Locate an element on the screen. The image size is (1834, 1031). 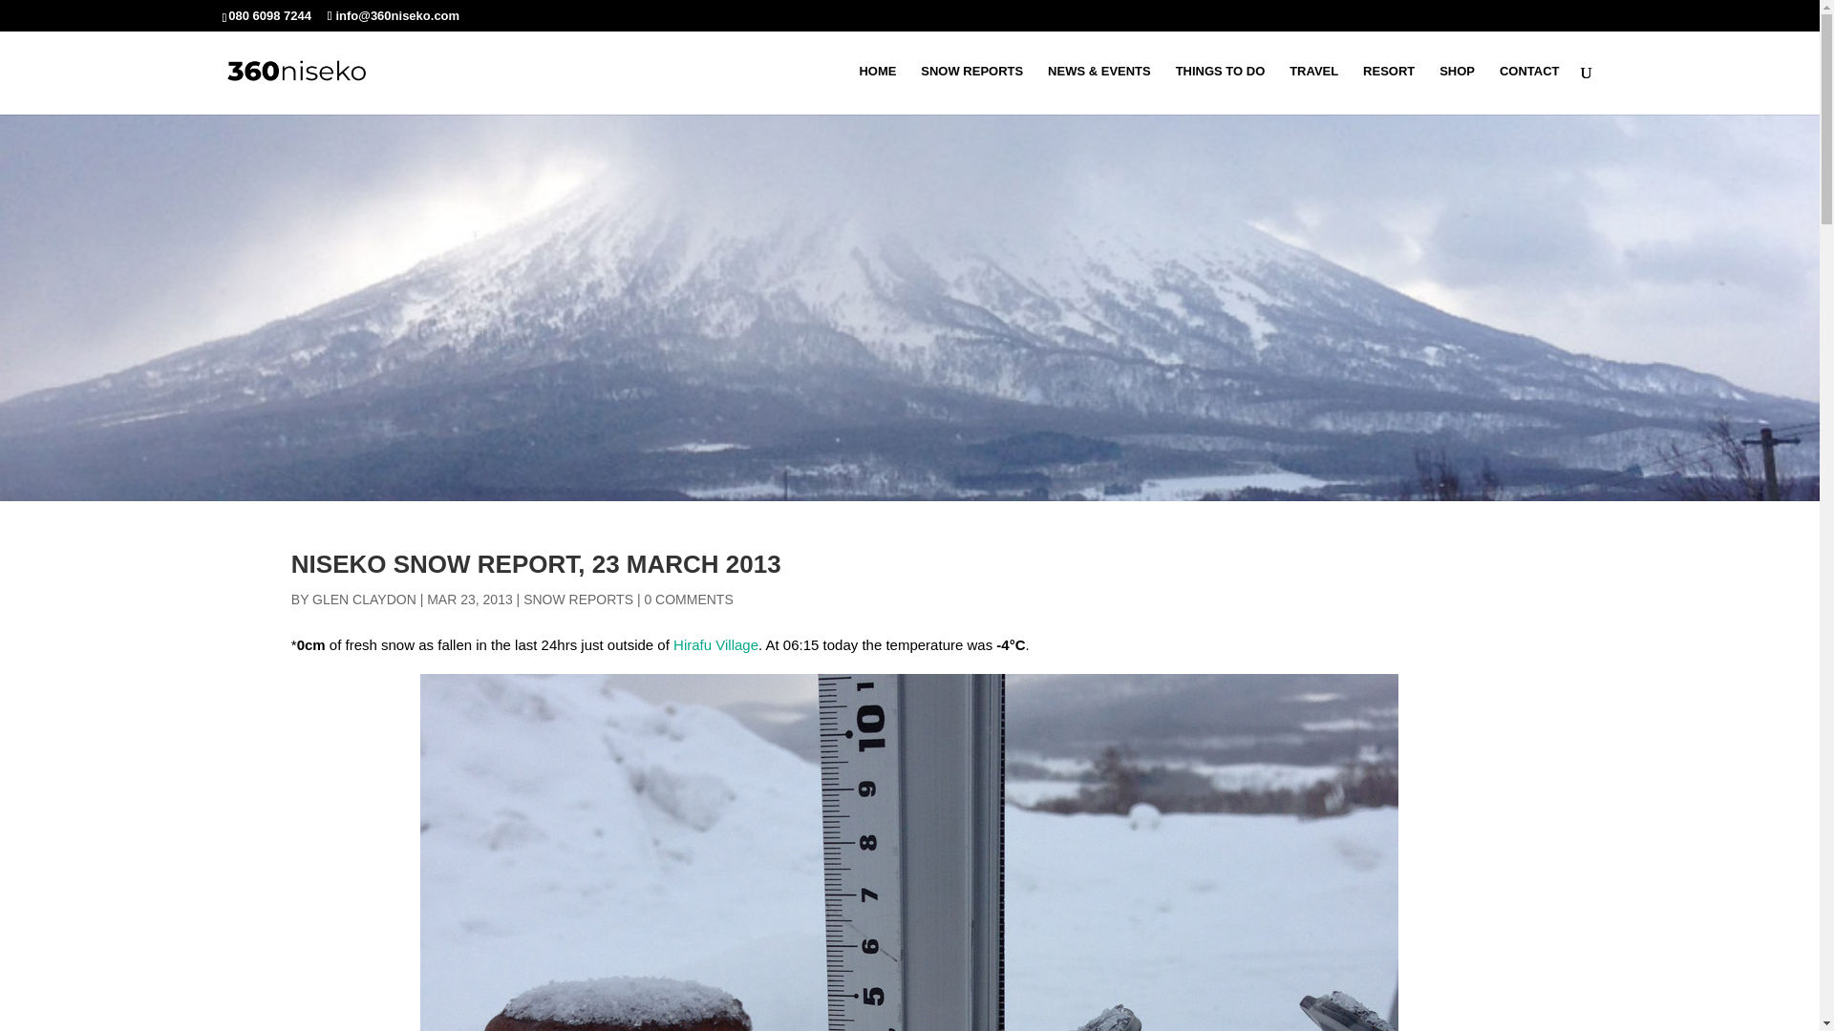
GLEN CLAYDON is located at coordinates (363, 600).